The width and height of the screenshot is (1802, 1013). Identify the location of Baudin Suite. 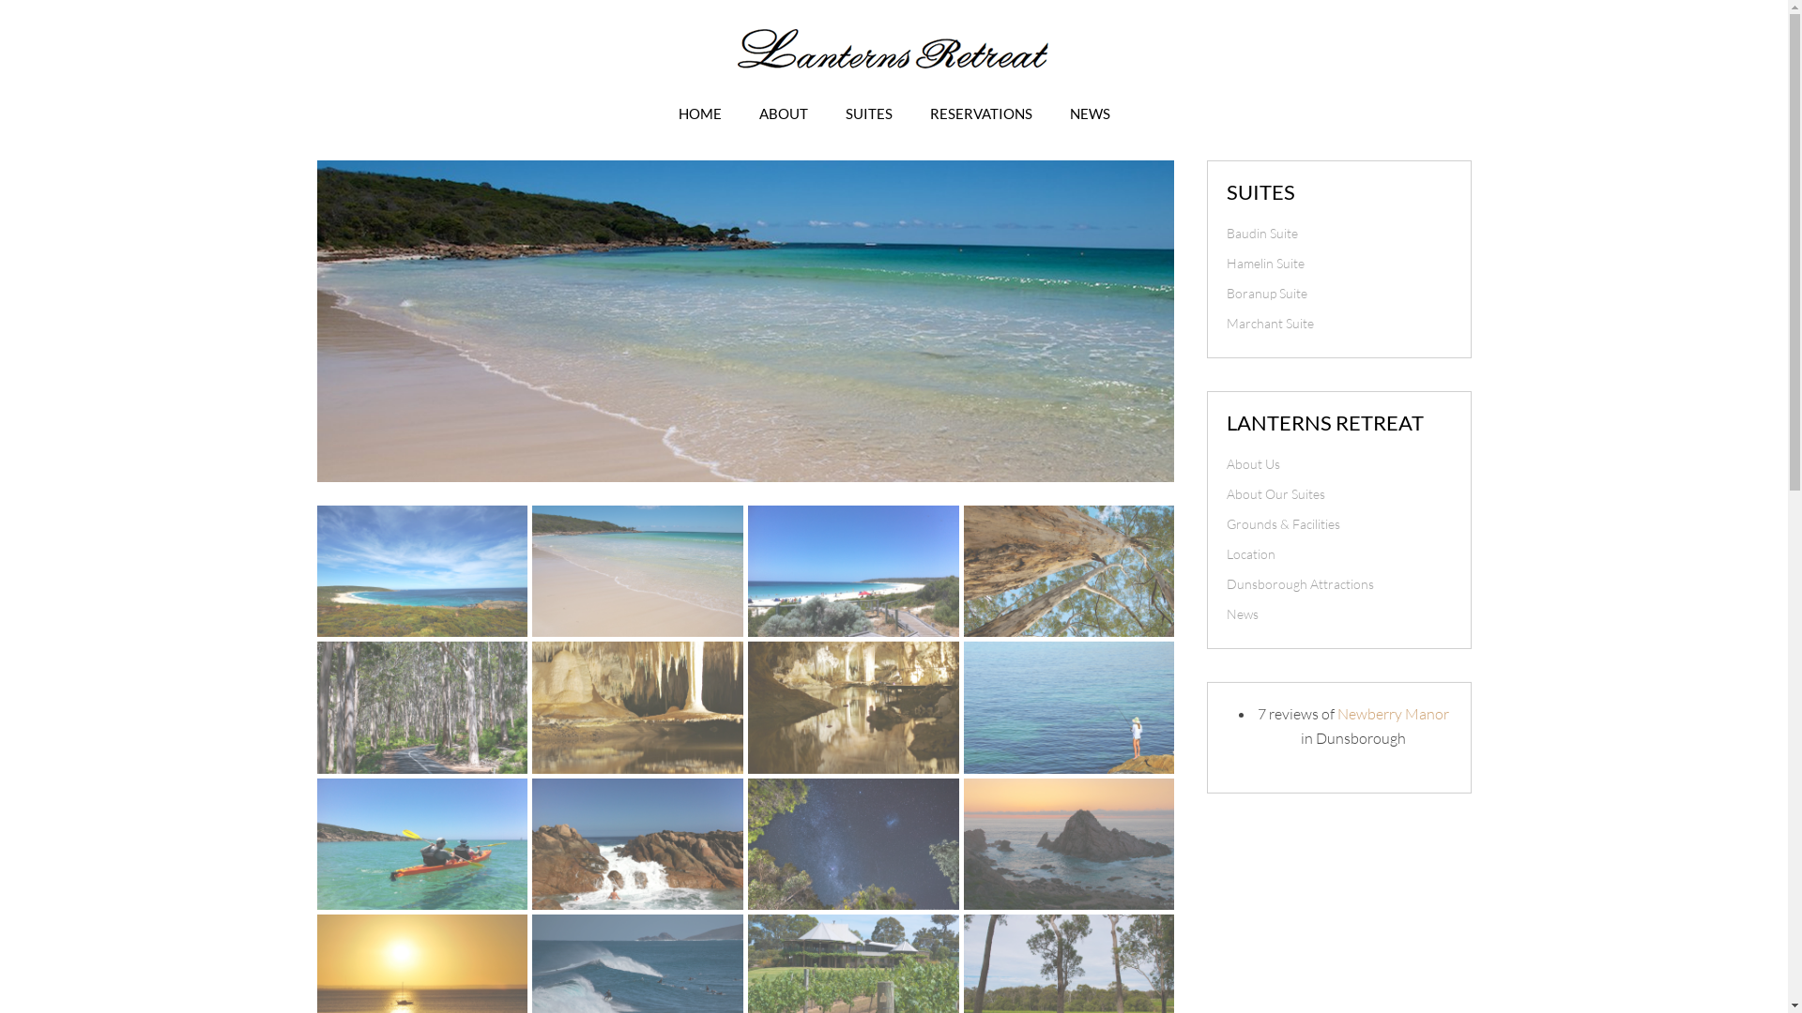
(1338, 234).